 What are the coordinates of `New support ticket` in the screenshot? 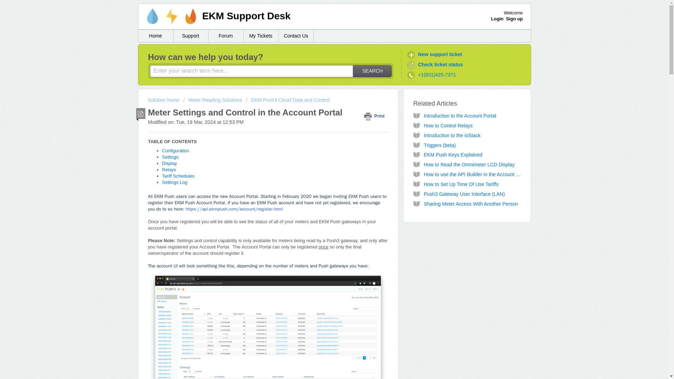 It's located at (435, 54).